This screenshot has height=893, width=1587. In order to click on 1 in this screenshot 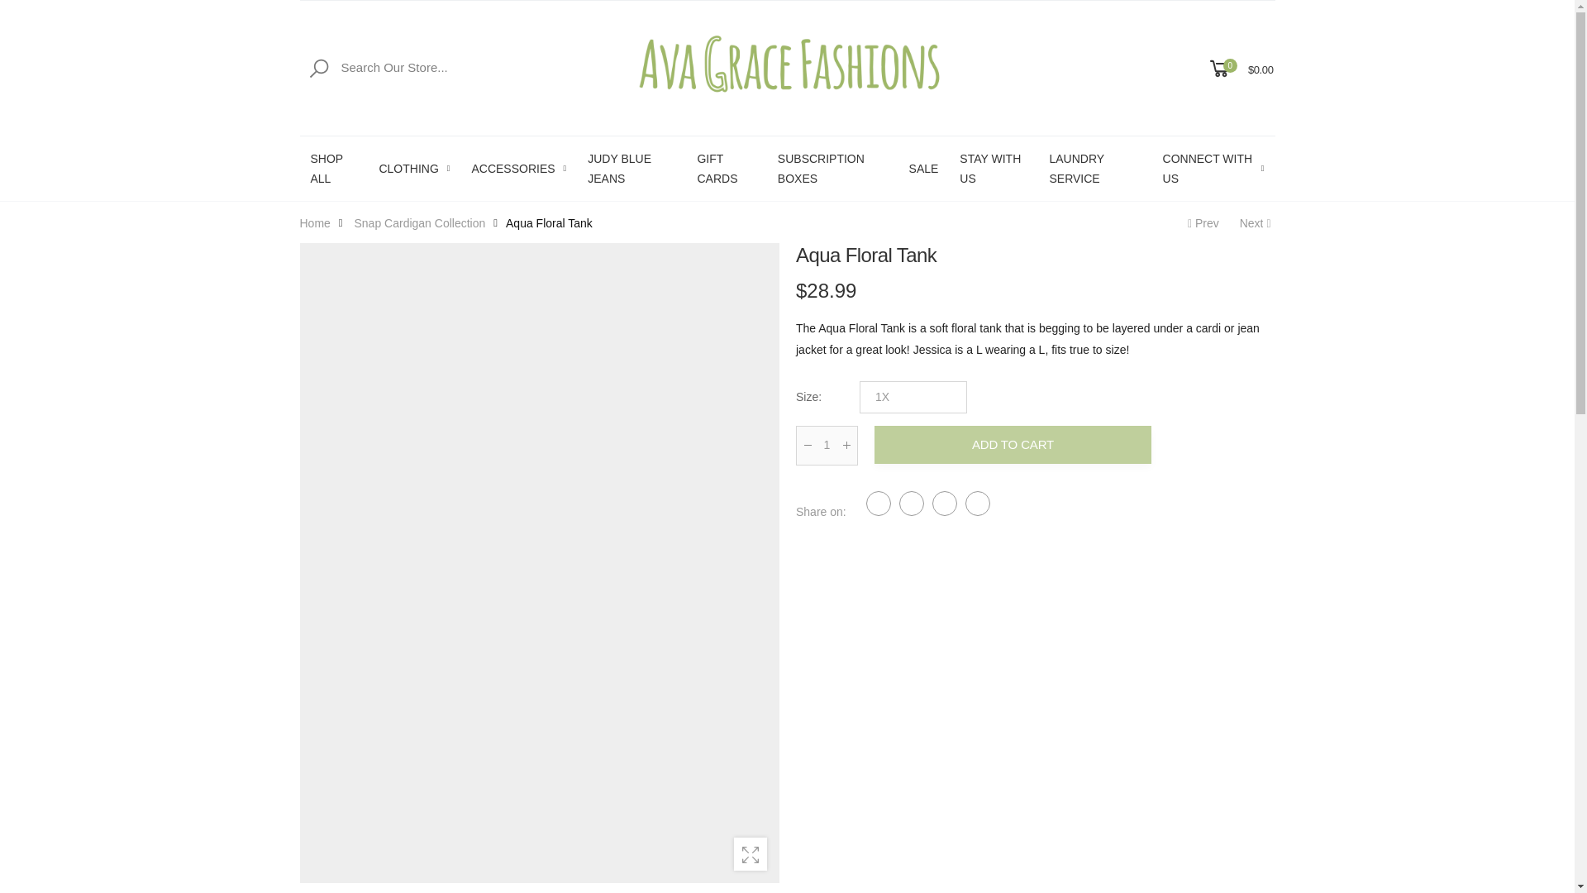, I will do `click(825, 445)`.